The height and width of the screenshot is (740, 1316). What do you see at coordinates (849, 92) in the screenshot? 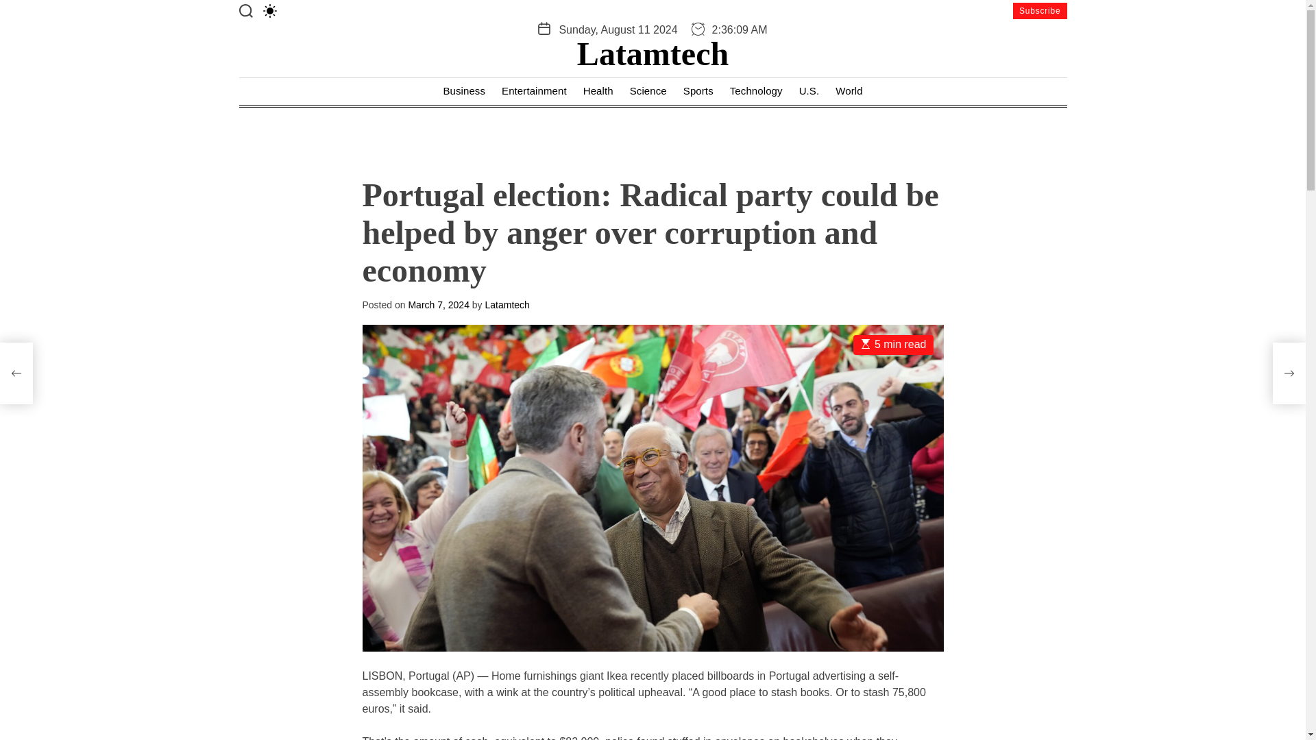
I see `World` at bounding box center [849, 92].